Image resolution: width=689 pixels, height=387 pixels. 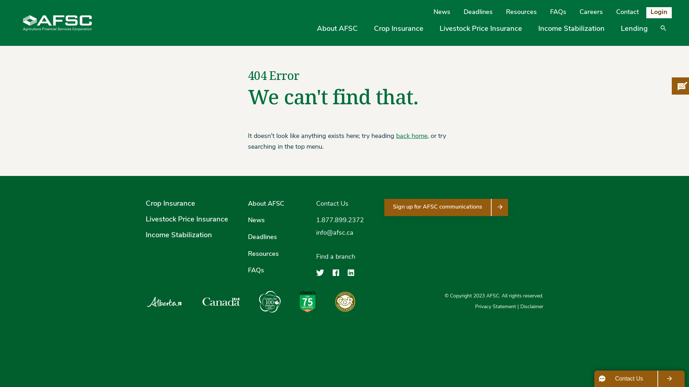 What do you see at coordinates (332, 204) in the screenshot?
I see `Contact Us` at bounding box center [332, 204].